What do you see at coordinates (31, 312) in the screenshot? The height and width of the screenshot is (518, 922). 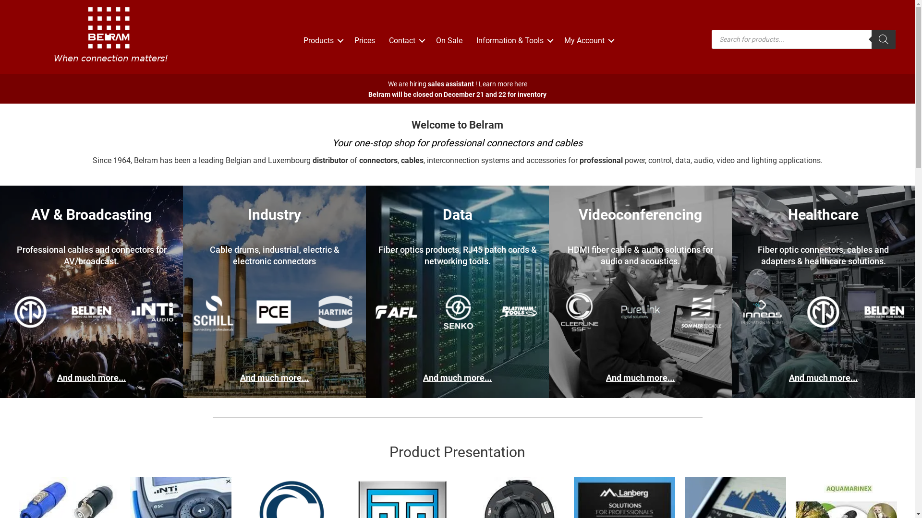 I see `neutrik-white-tr-logo` at bounding box center [31, 312].